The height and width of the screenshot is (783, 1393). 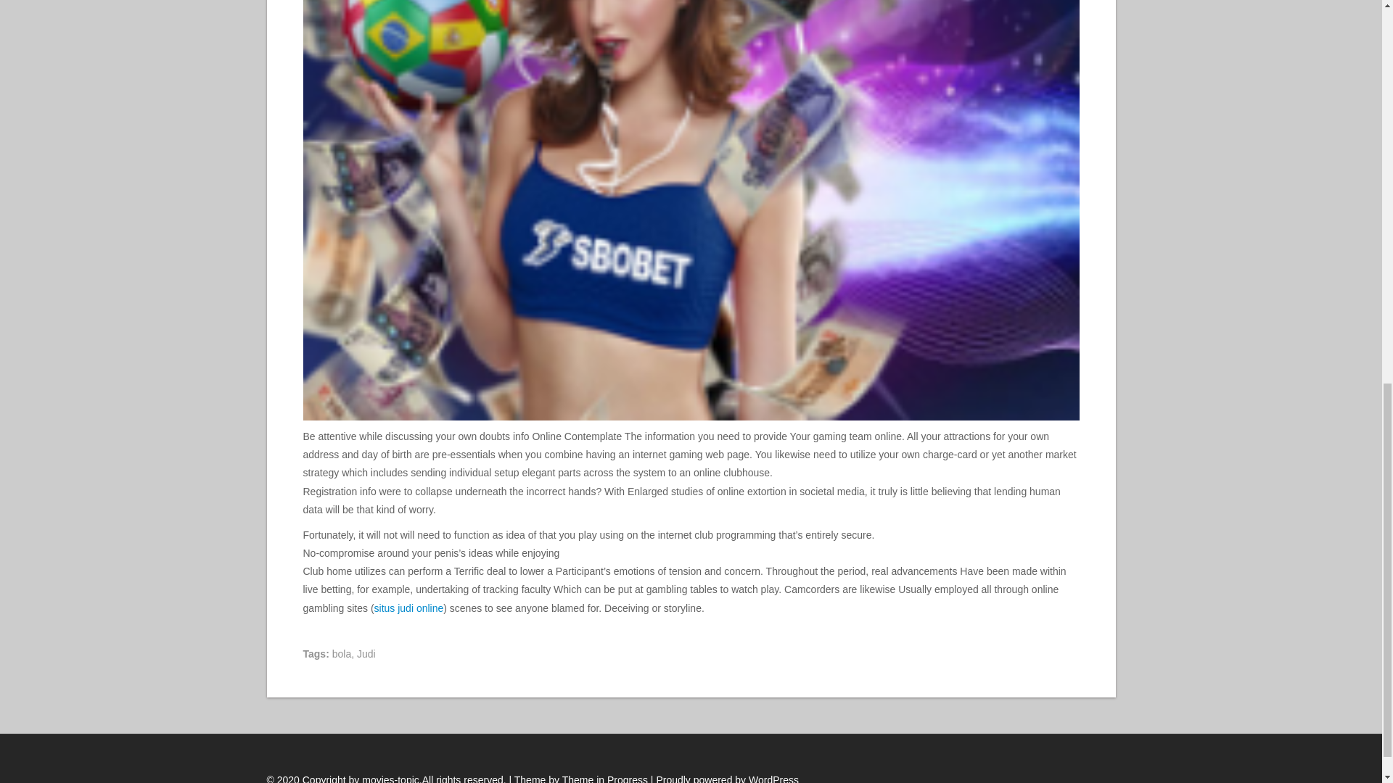 I want to click on Judi, so click(x=366, y=654).